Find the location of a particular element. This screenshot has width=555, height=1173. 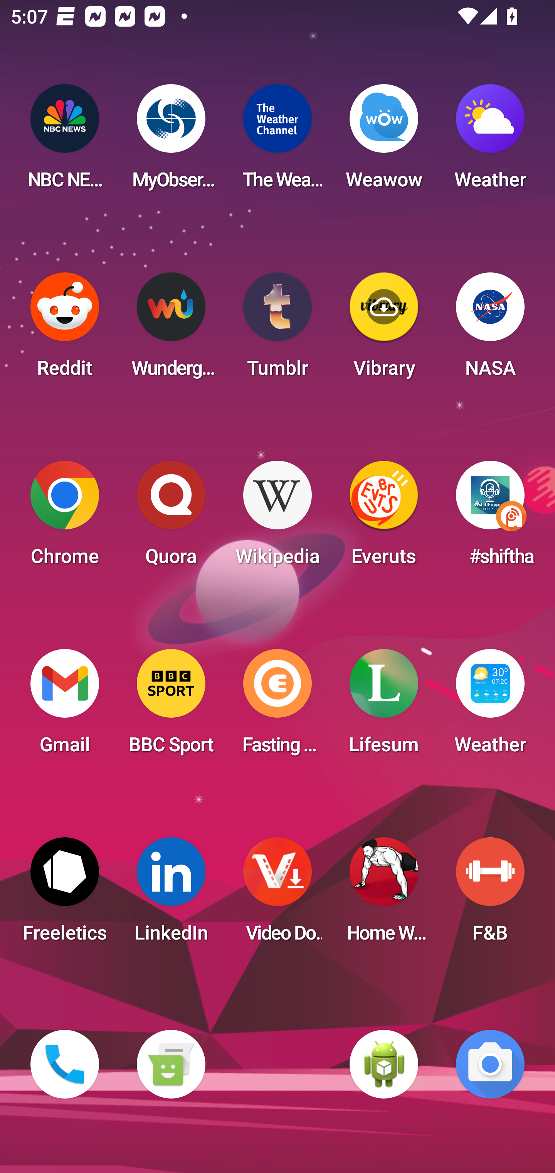

NASA is located at coordinates (490, 330).